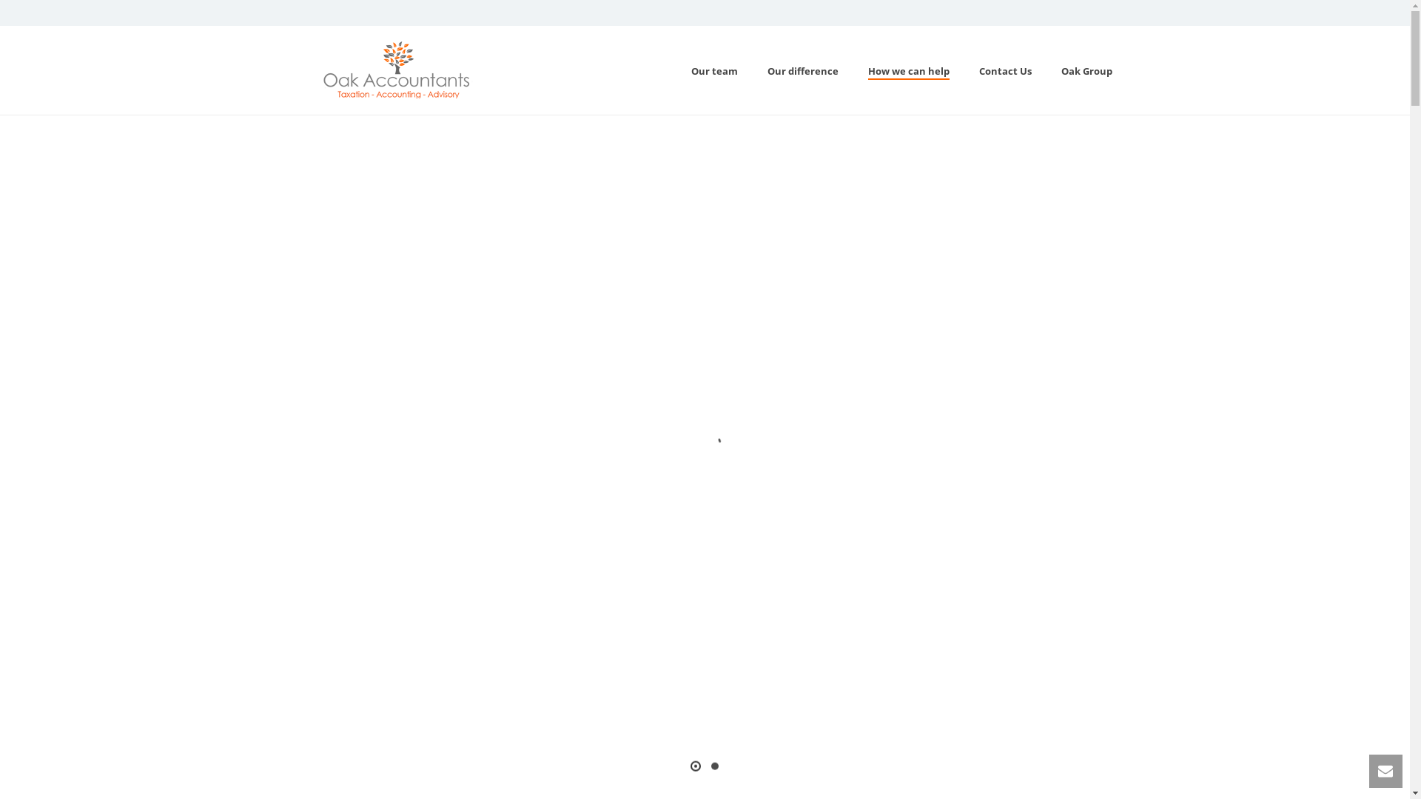  Describe the element at coordinates (908, 71) in the screenshot. I see `How we can help` at that location.